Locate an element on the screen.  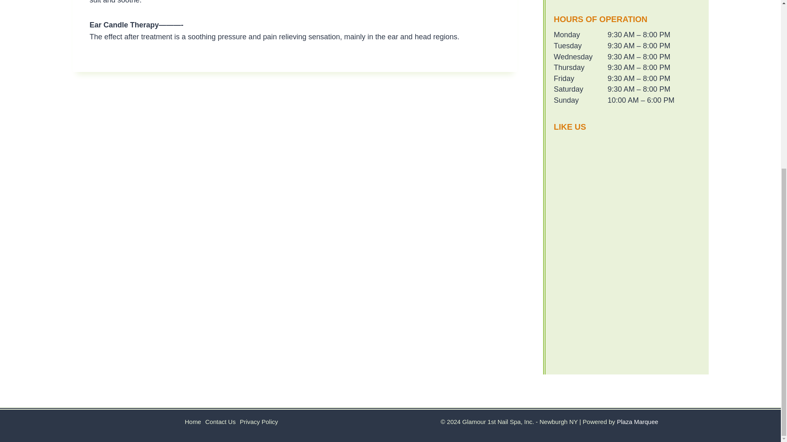
Privacy Policy is located at coordinates (259, 422).